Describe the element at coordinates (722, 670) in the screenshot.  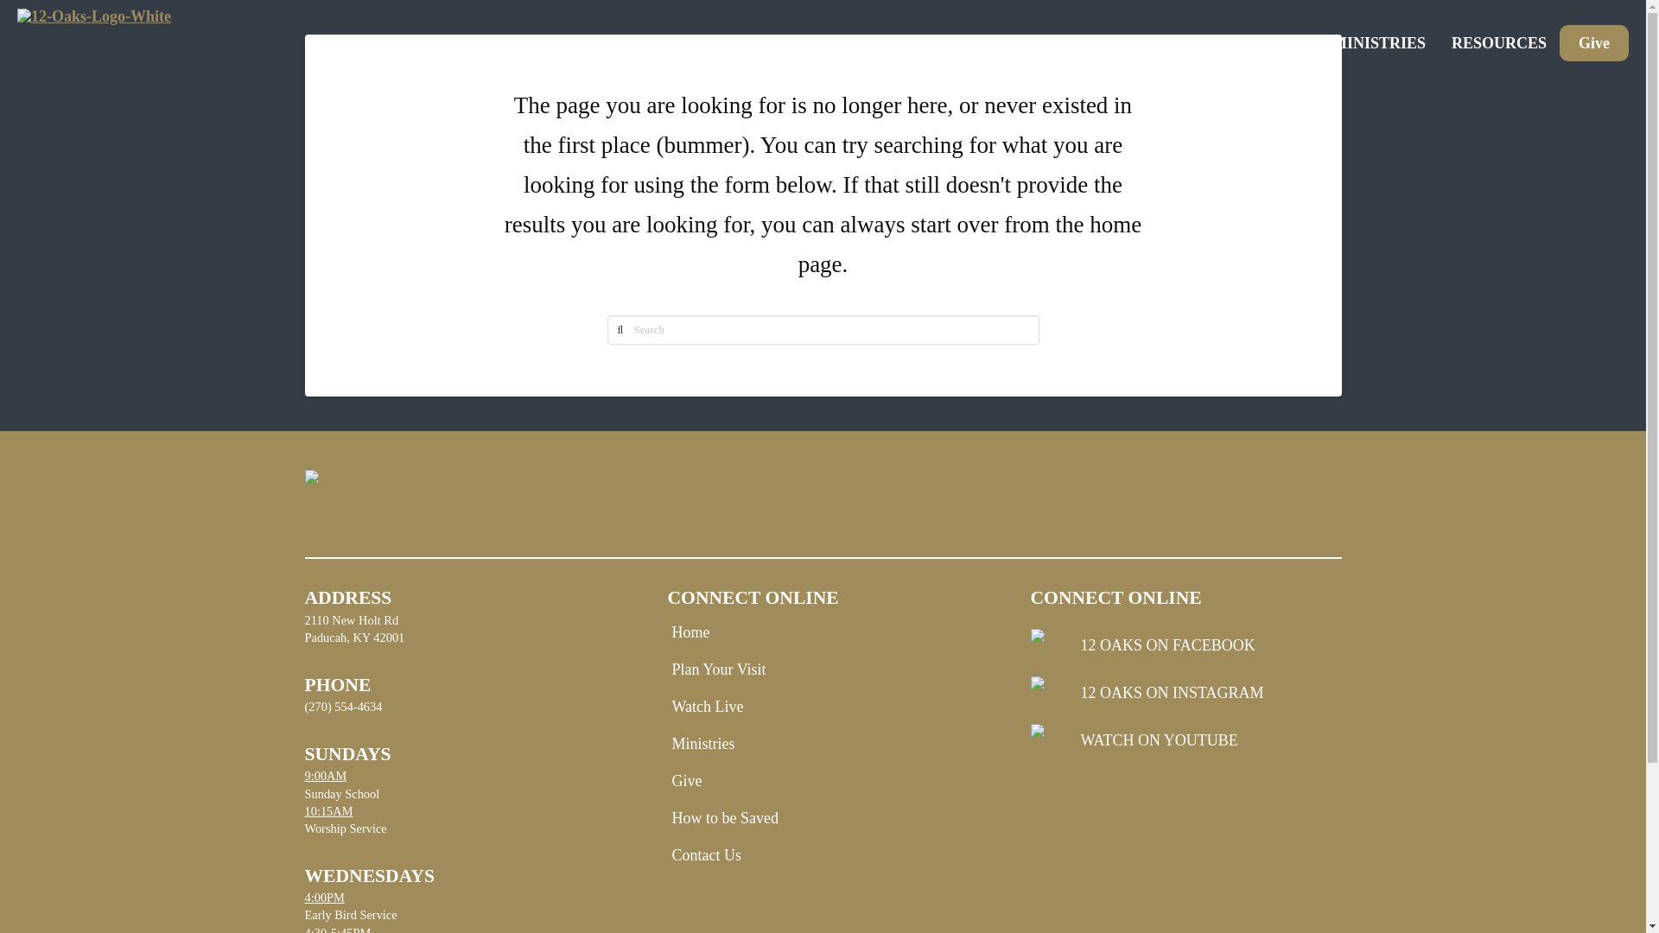
I see `Plan Your Visit` at that location.